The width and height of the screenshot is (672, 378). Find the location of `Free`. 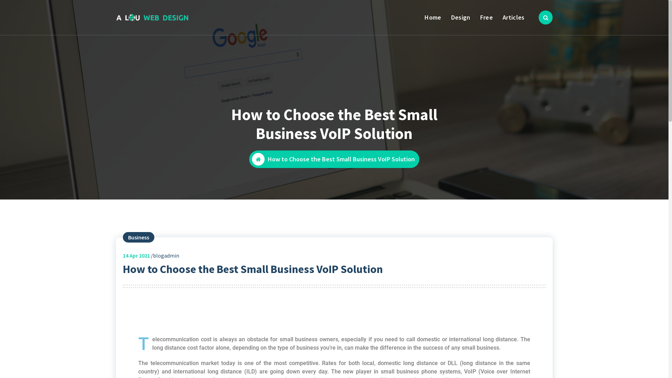

Free is located at coordinates (486, 17).